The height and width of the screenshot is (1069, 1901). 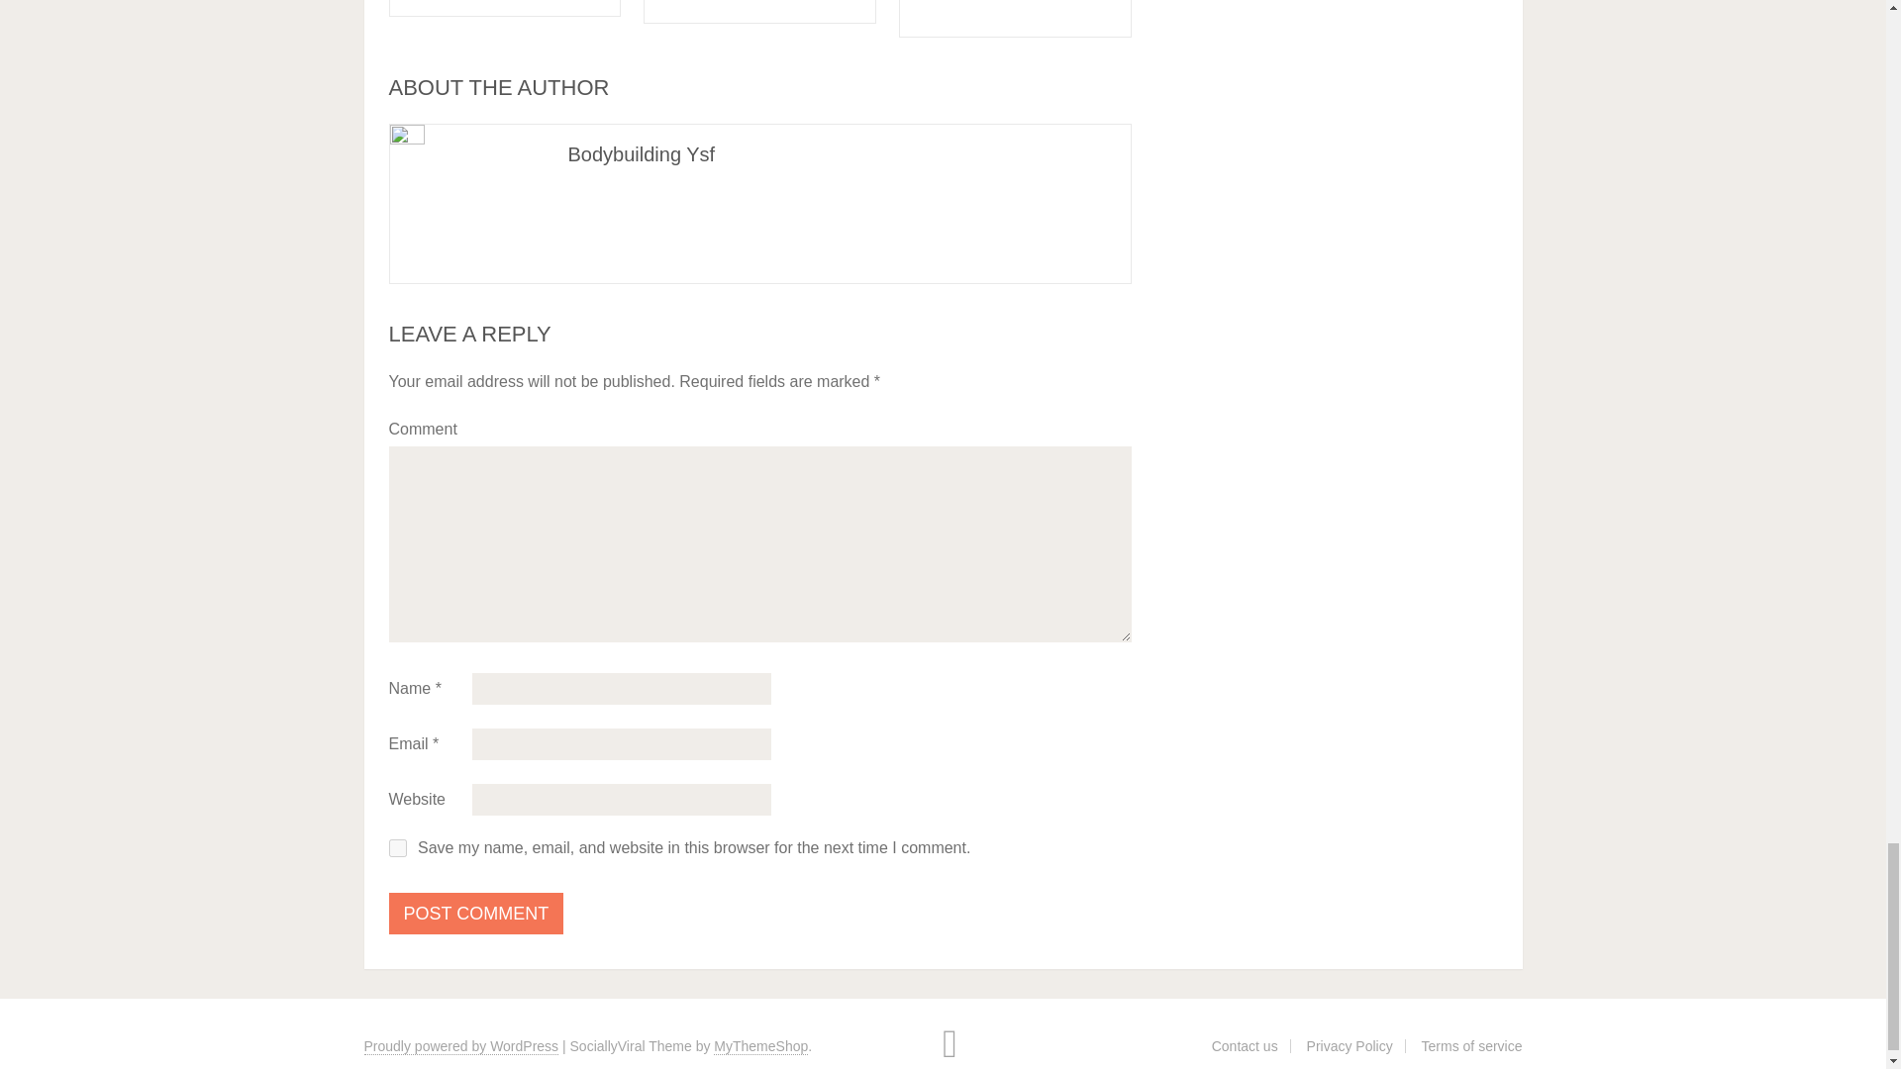 I want to click on Contact us, so click(x=1245, y=1045).